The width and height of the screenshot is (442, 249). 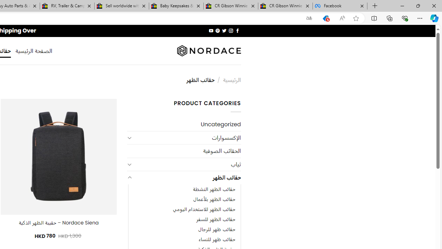 I want to click on Facebook, so click(x=340, y=6).